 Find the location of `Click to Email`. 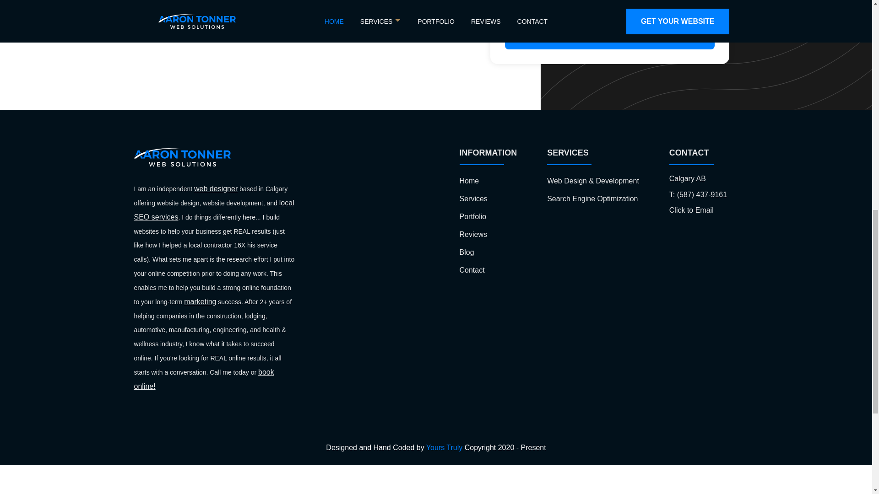

Click to Email is located at coordinates (691, 210).